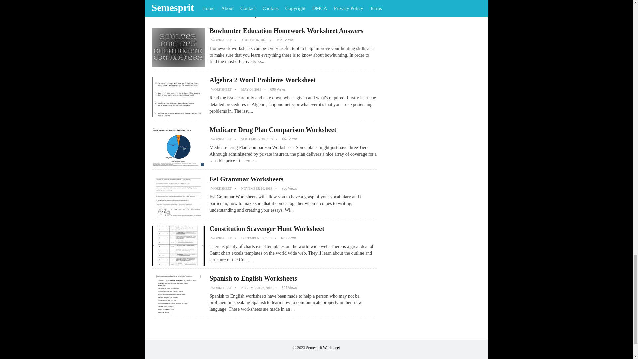 The image size is (638, 359). Describe the element at coordinates (272, 130) in the screenshot. I see `Medicare Drug Plan Comparison Worksheet` at that location.